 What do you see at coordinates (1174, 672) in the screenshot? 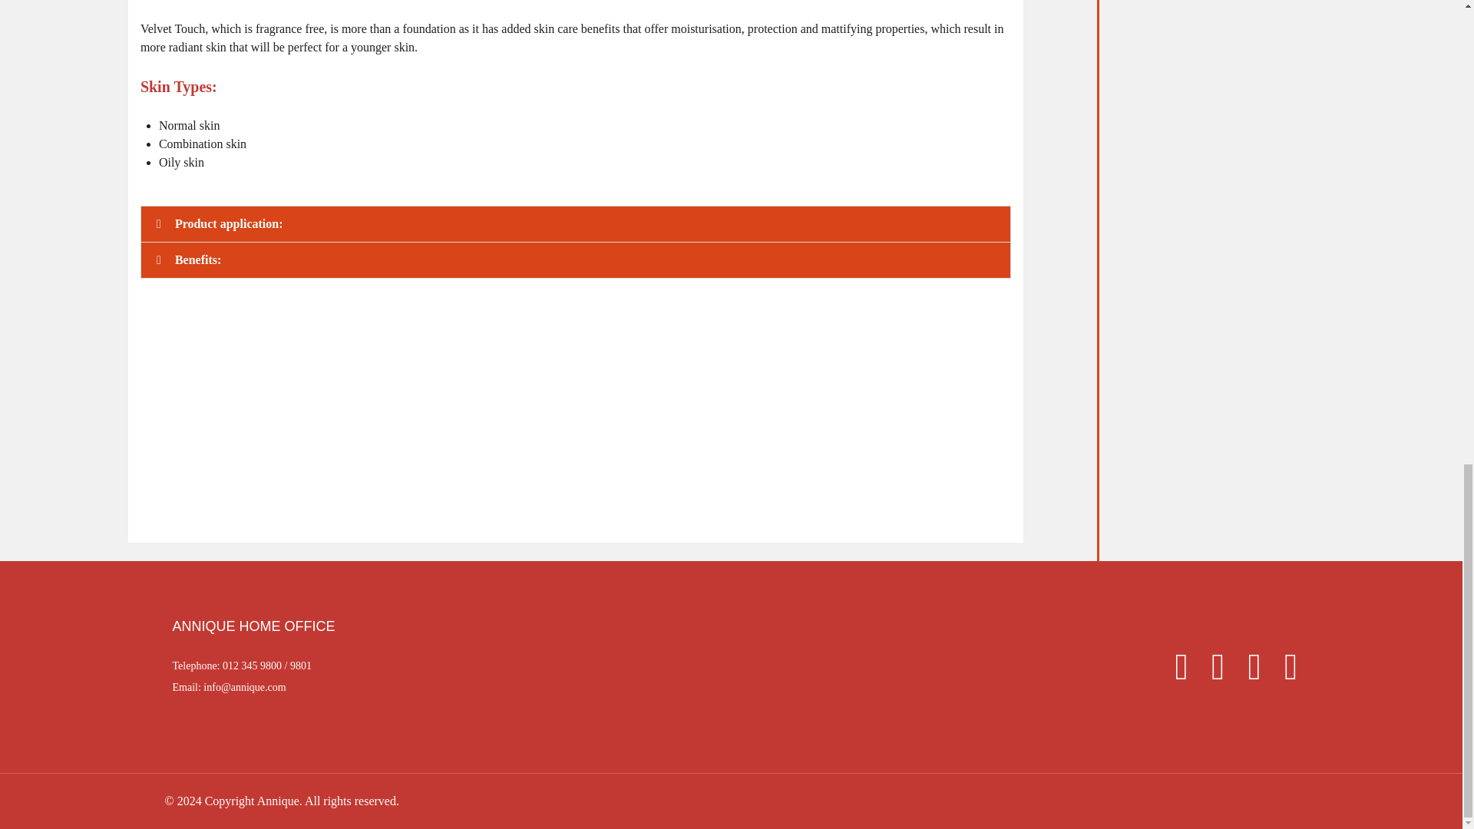
I see `Facebook` at bounding box center [1174, 672].